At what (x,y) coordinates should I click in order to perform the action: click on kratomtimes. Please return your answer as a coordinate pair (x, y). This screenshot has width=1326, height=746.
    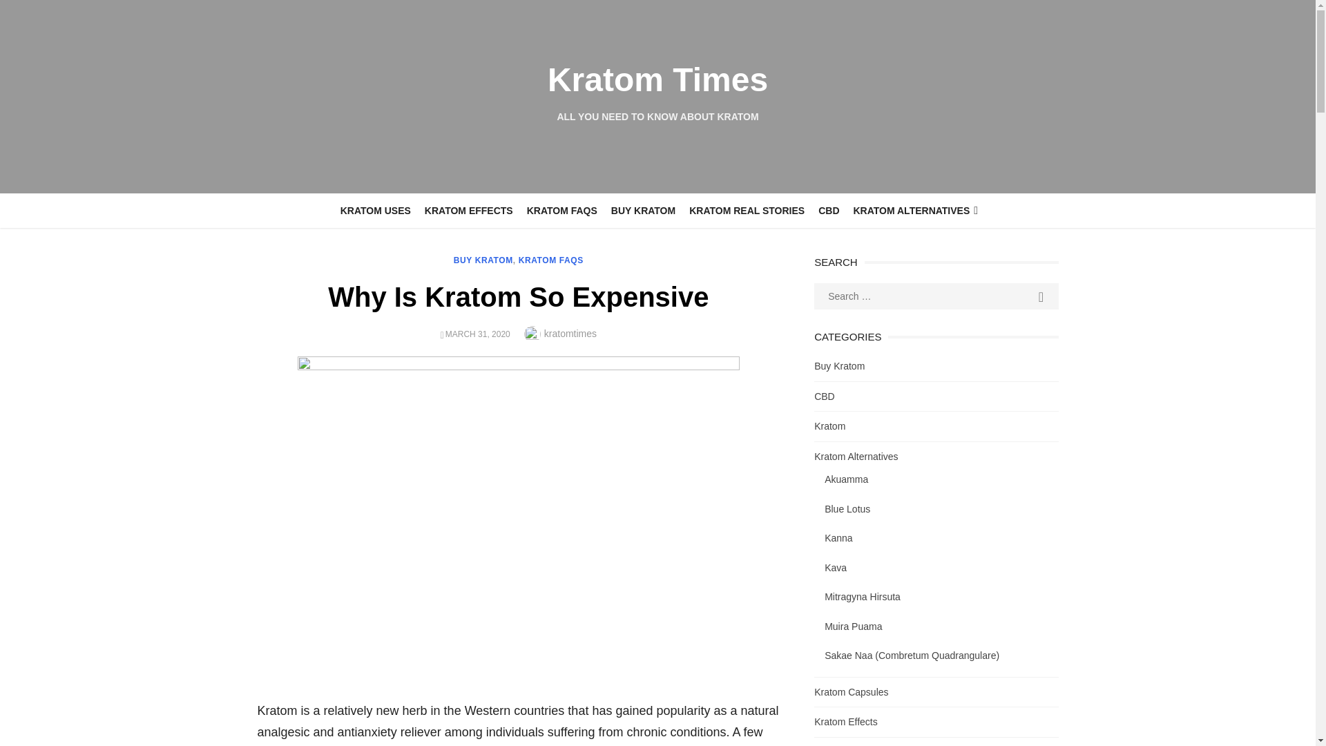
    Looking at the image, I should click on (570, 334).